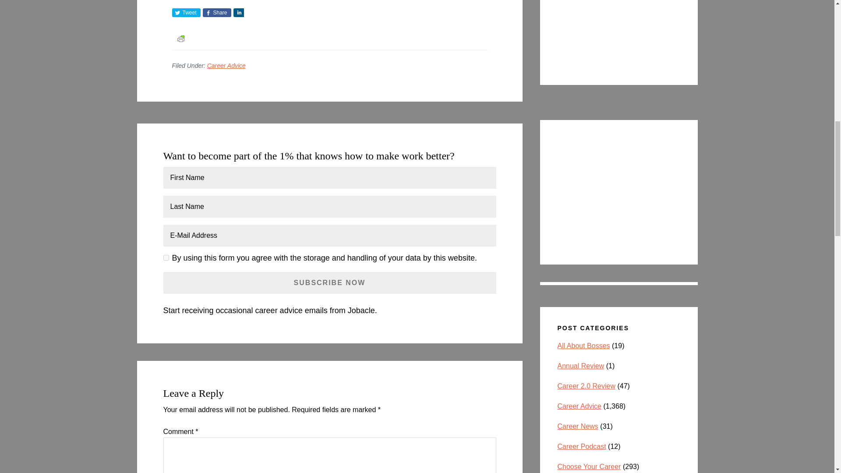 The image size is (841, 473). What do you see at coordinates (238, 12) in the screenshot?
I see `Share` at bounding box center [238, 12].